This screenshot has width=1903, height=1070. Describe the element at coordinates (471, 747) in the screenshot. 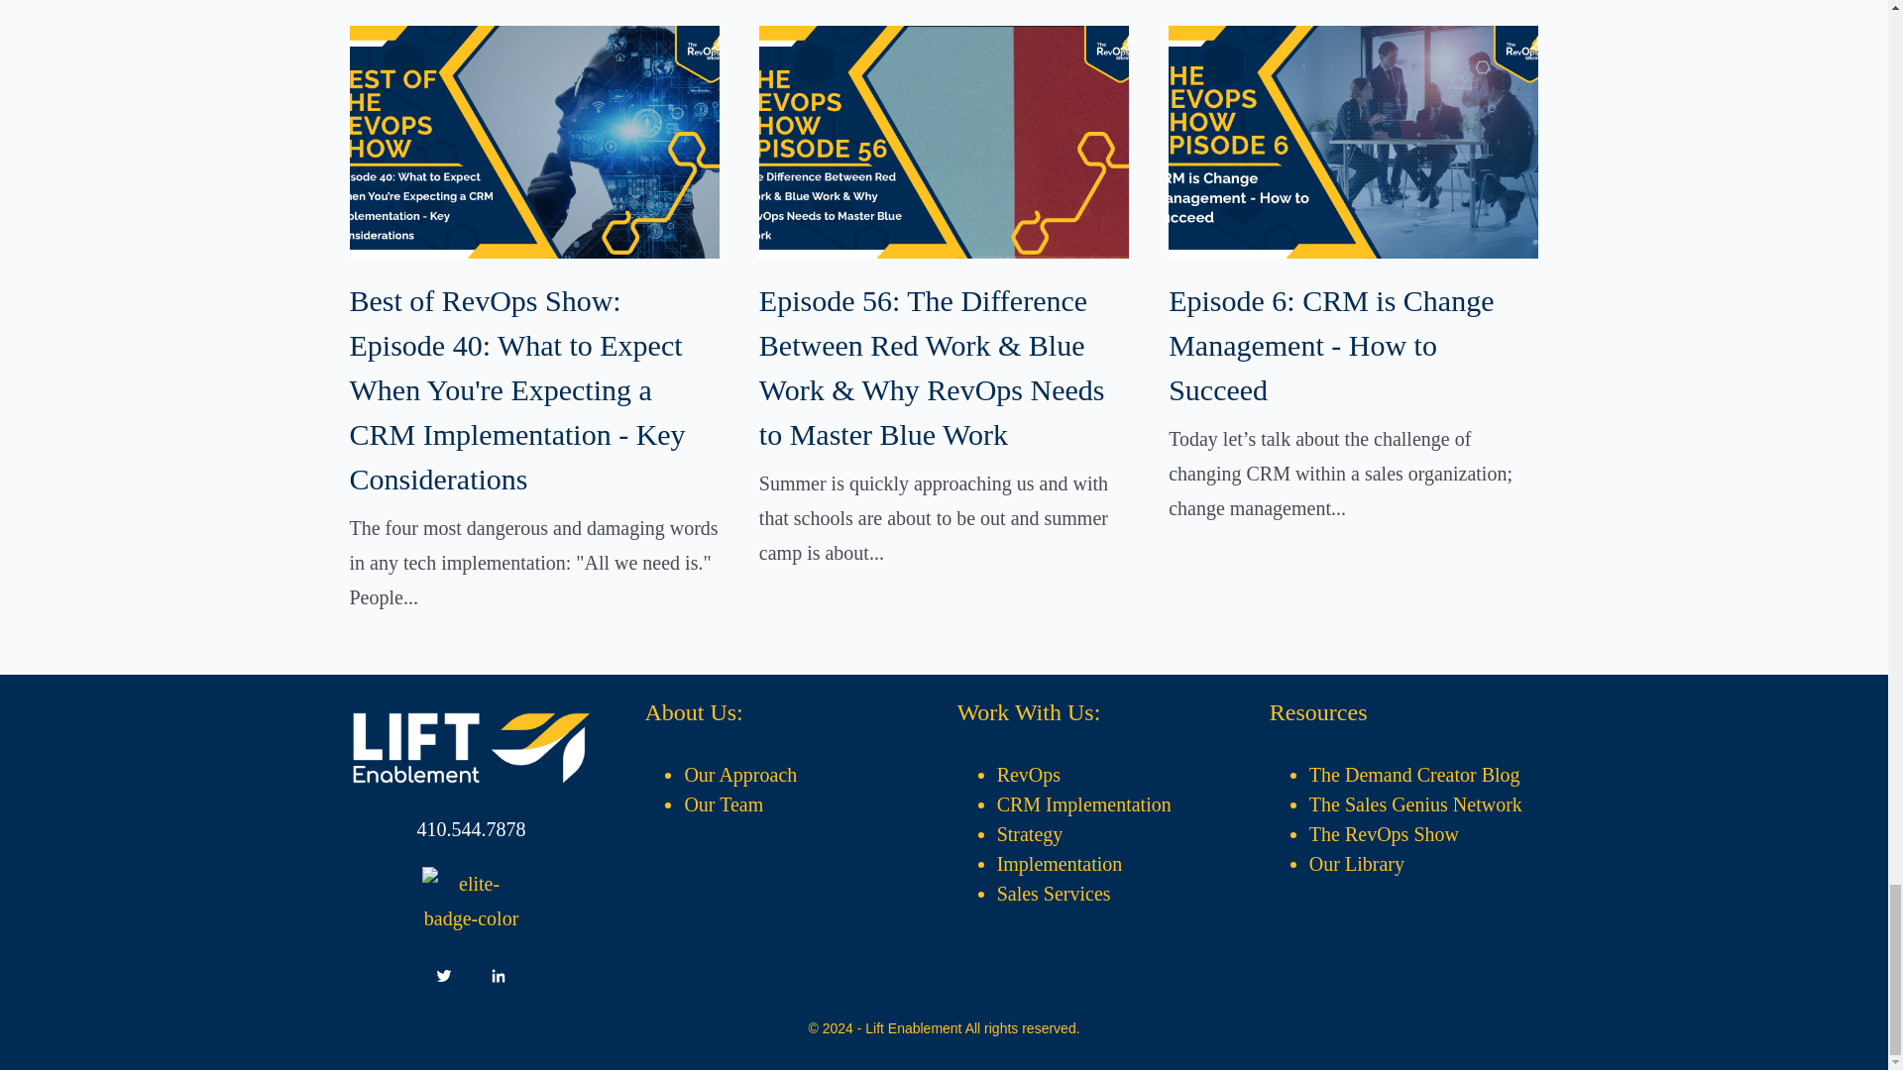

I see `LiftEnablement - Logo - Reverse` at that location.